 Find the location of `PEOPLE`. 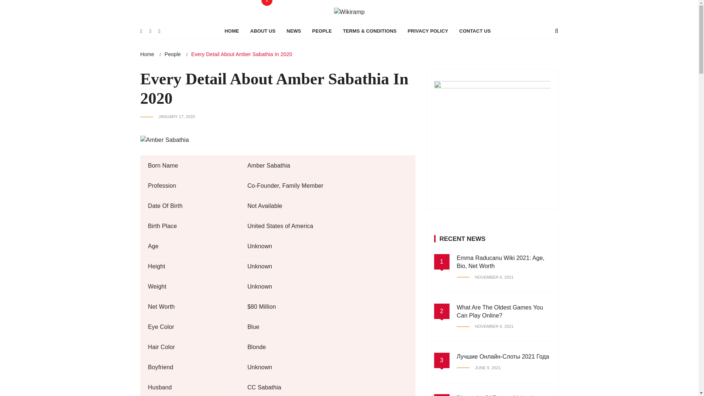

PEOPLE is located at coordinates (322, 67).